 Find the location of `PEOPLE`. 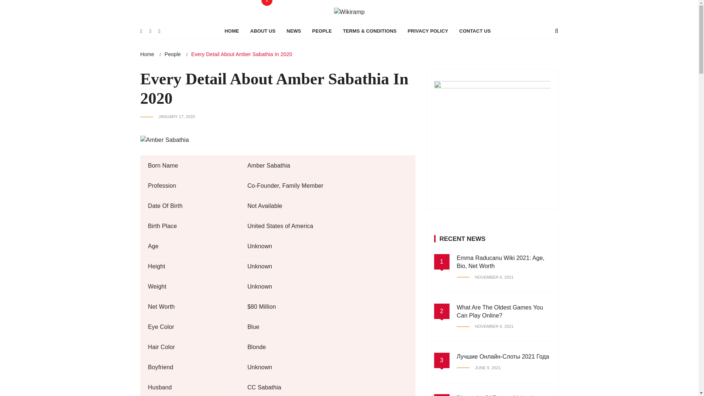

PEOPLE is located at coordinates (322, 67).